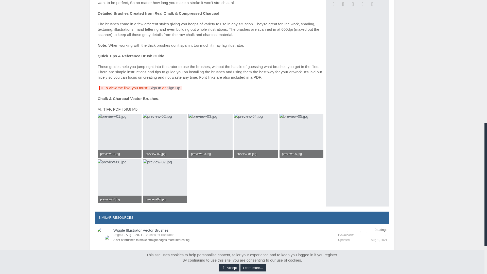  I want to click on preview-05.jpg, so click(301, 154).